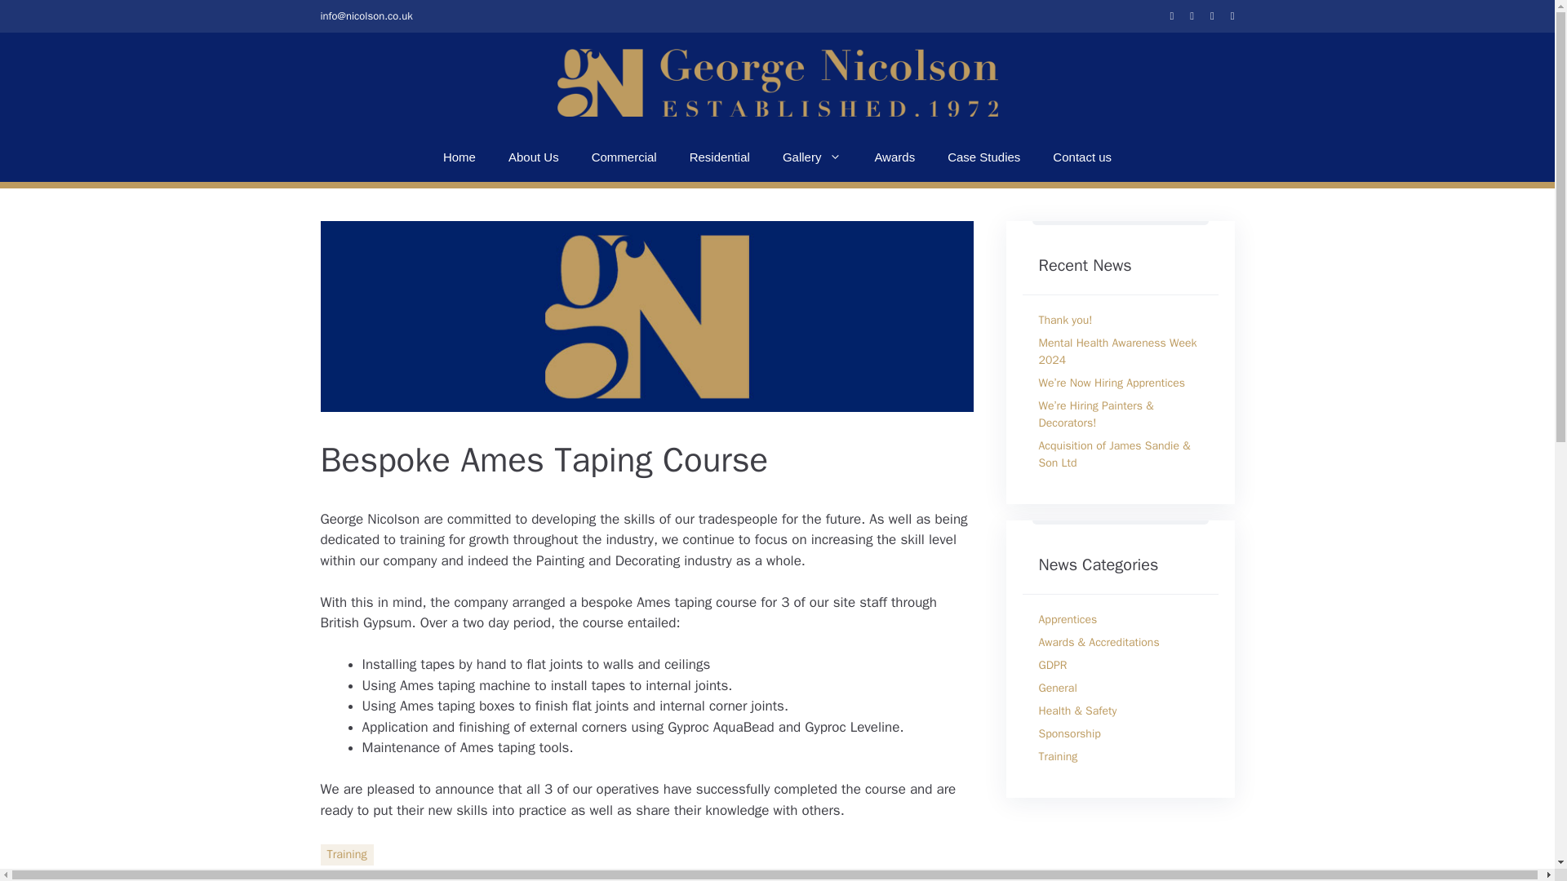 The height and width of the screenshot is (881, 1567). Describe the element at coordinates (1082, 157) in the screenshot. I see `Contact us` at that location.